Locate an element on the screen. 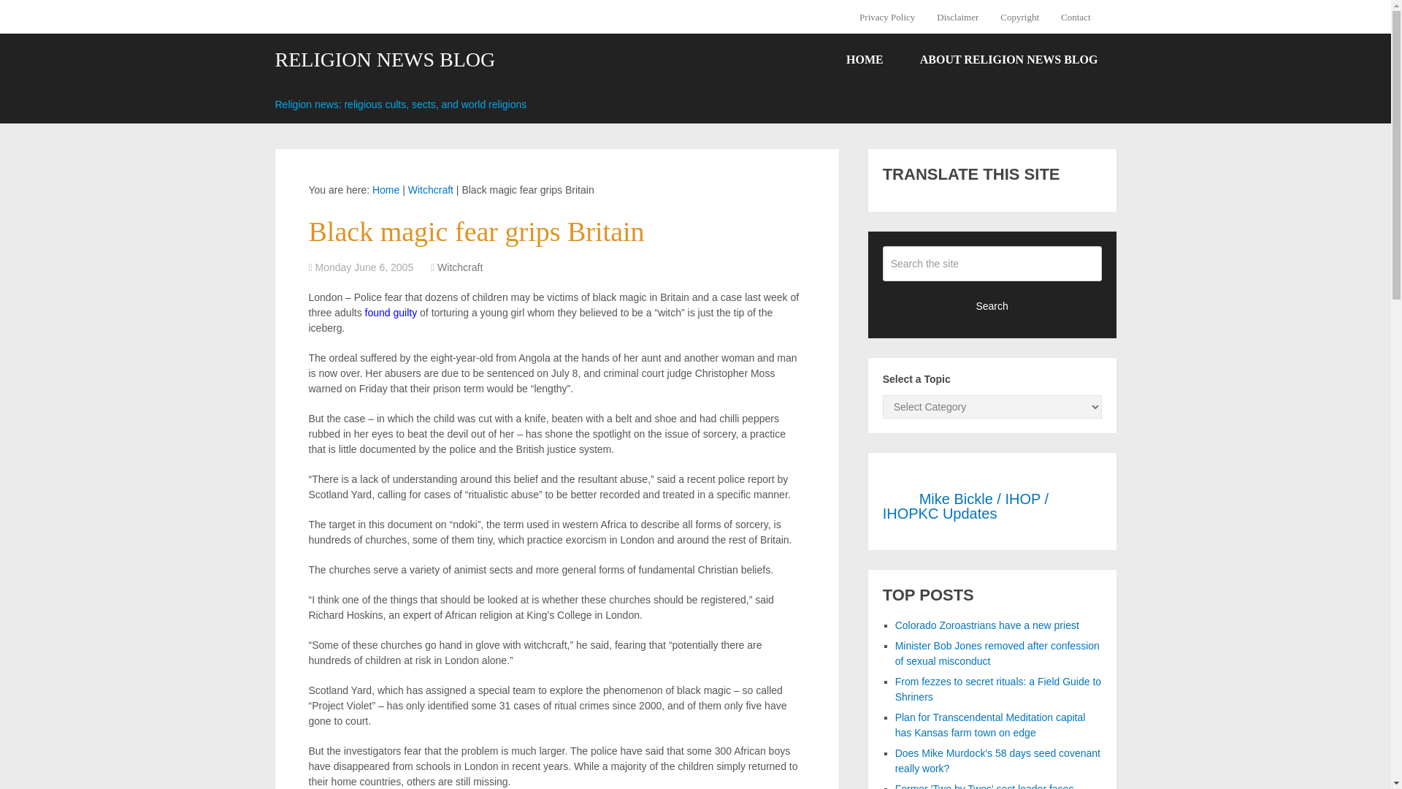  Disclaimer is located at coordinates (957, 17).